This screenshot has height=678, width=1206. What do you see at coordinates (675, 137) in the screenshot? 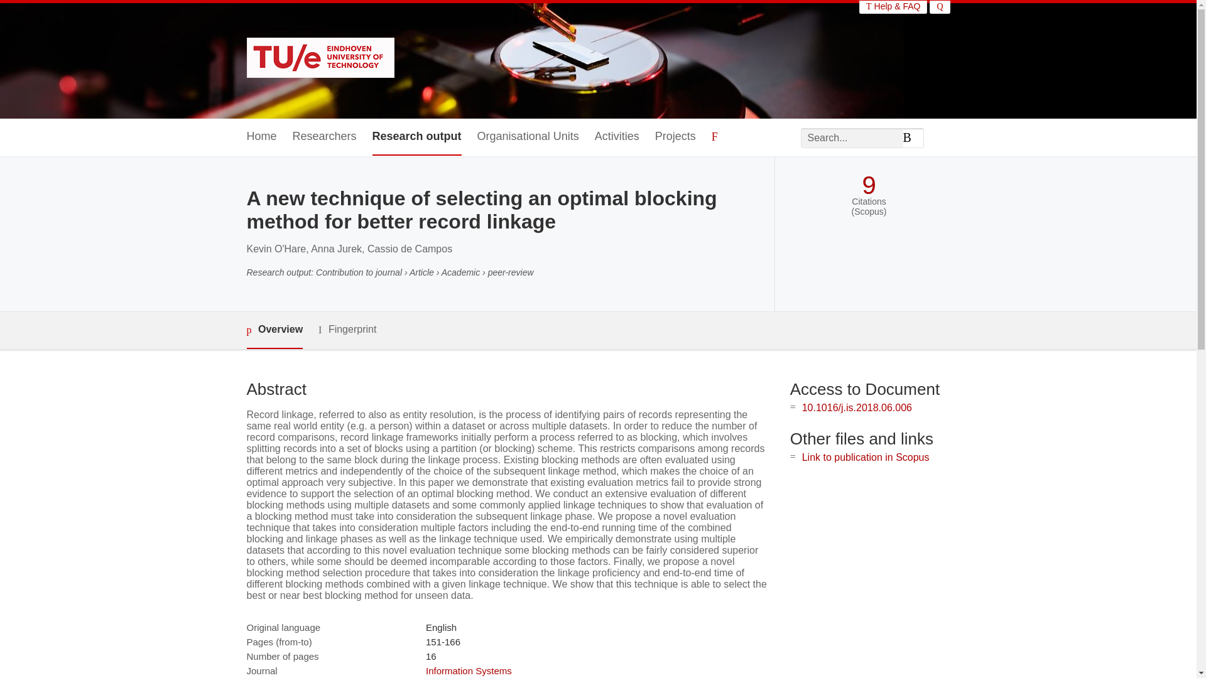
I see `Projects` at bounding box center [675, 137].